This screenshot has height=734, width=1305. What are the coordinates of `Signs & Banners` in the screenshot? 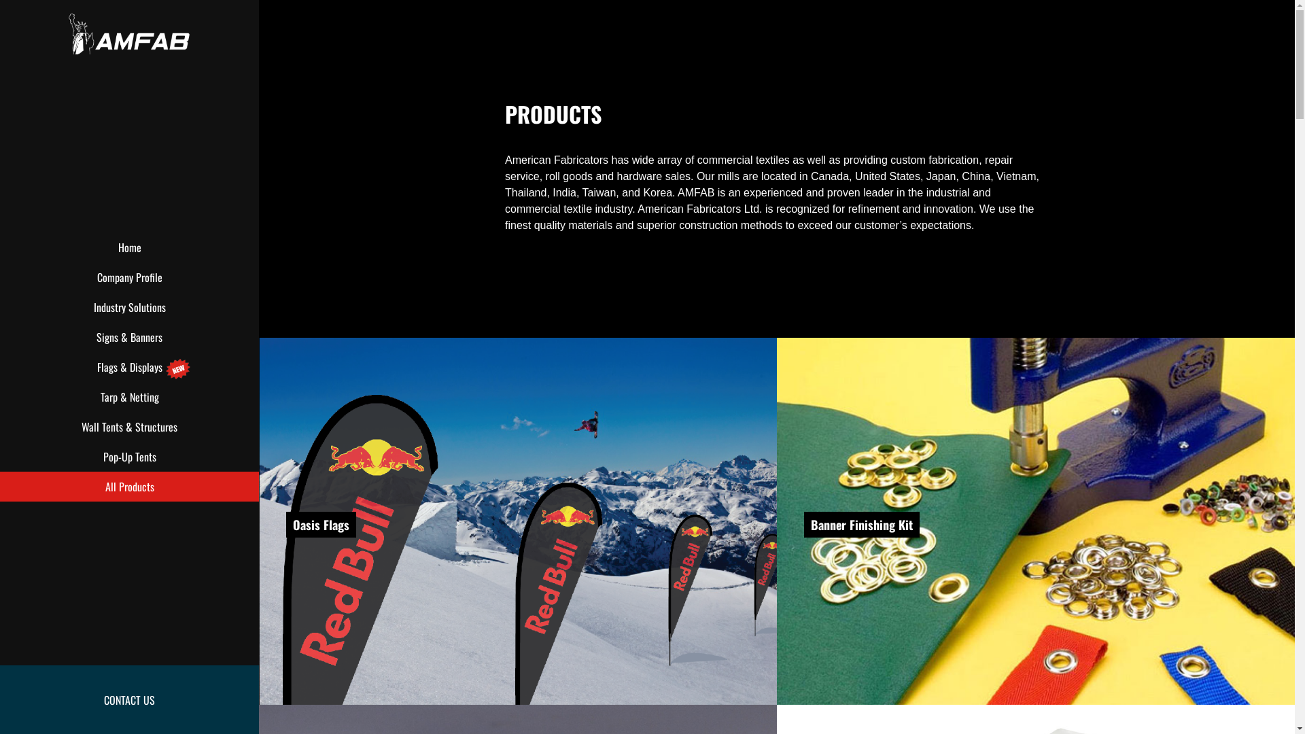 It's located at (129, 337).